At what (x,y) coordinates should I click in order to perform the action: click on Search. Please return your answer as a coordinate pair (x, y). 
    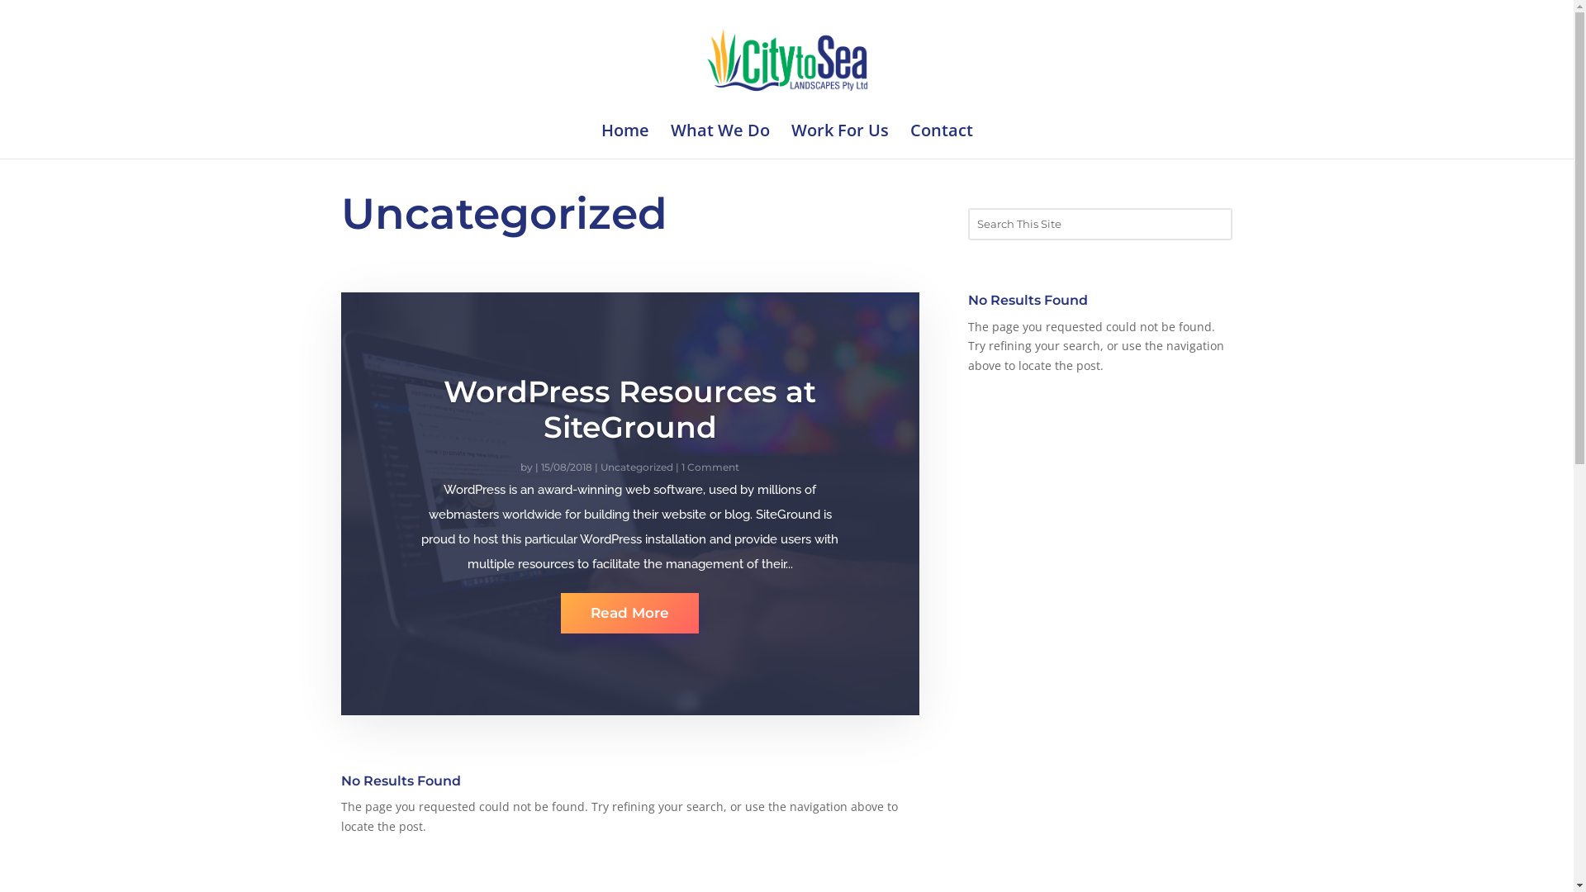
    Looking at the image, I should click on (27, 16).